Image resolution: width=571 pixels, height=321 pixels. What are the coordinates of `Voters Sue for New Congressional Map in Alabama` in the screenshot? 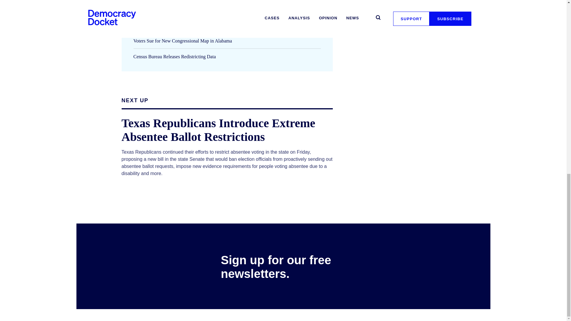 It's located at (182, 40).